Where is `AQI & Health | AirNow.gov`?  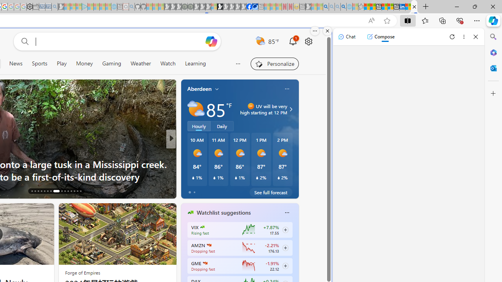 AQI & Health | AirNow.gov is located at coordinates (255, 7).